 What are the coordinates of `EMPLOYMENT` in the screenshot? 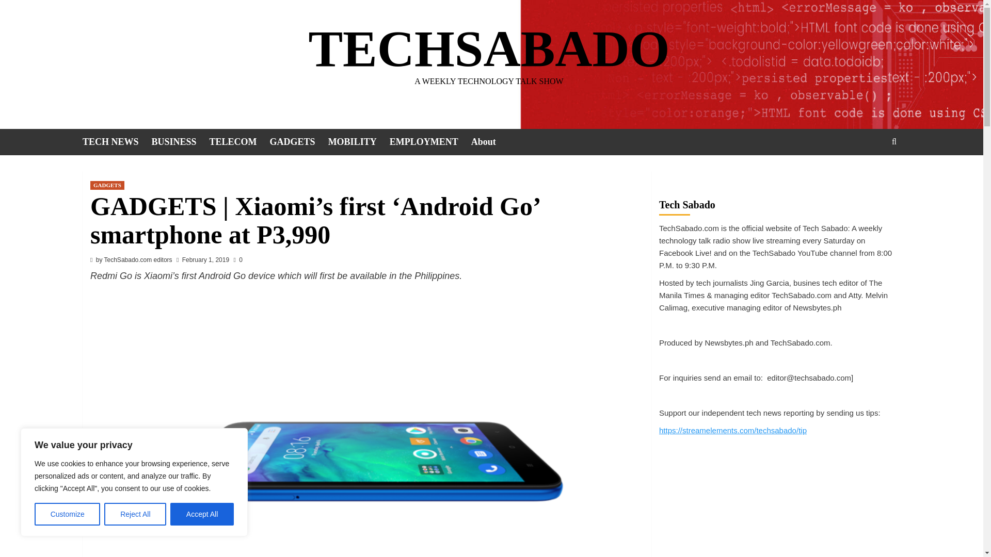 It's located at (430, 142).